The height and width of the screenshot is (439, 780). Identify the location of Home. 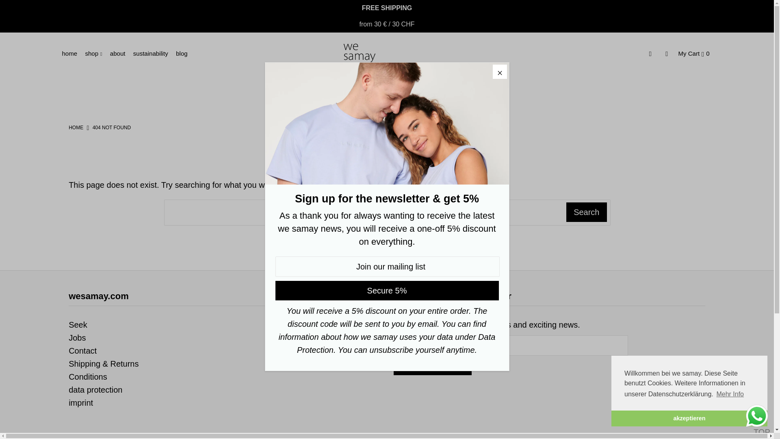
(76, 127).